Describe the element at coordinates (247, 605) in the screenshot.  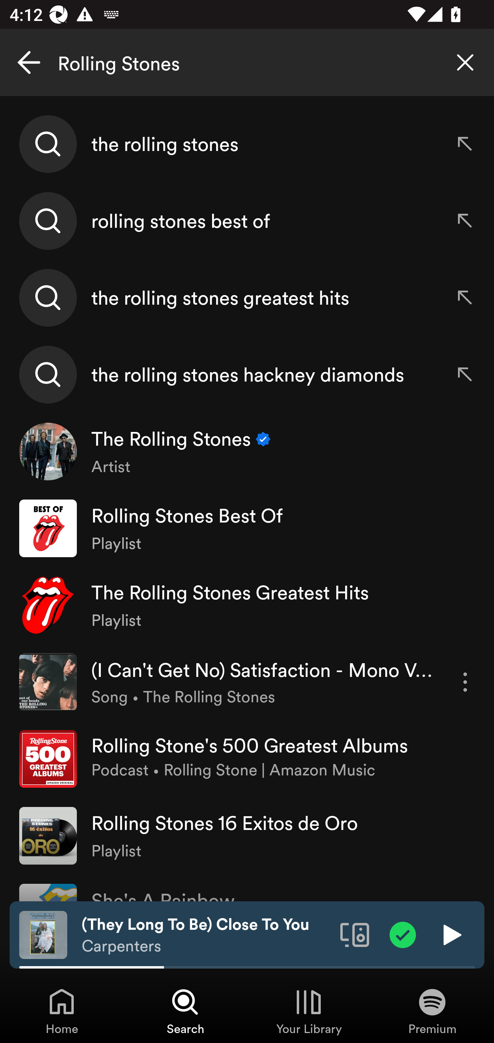
I see `The Rolling Stones Greatest Hits Playlist` at that location.